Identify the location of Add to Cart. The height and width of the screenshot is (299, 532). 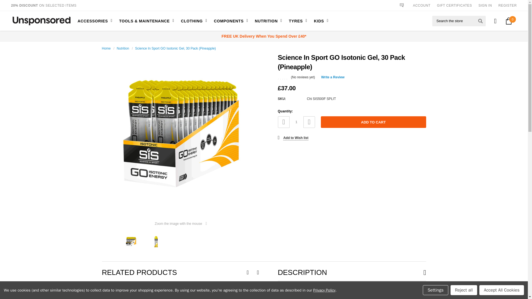
(373, 122).